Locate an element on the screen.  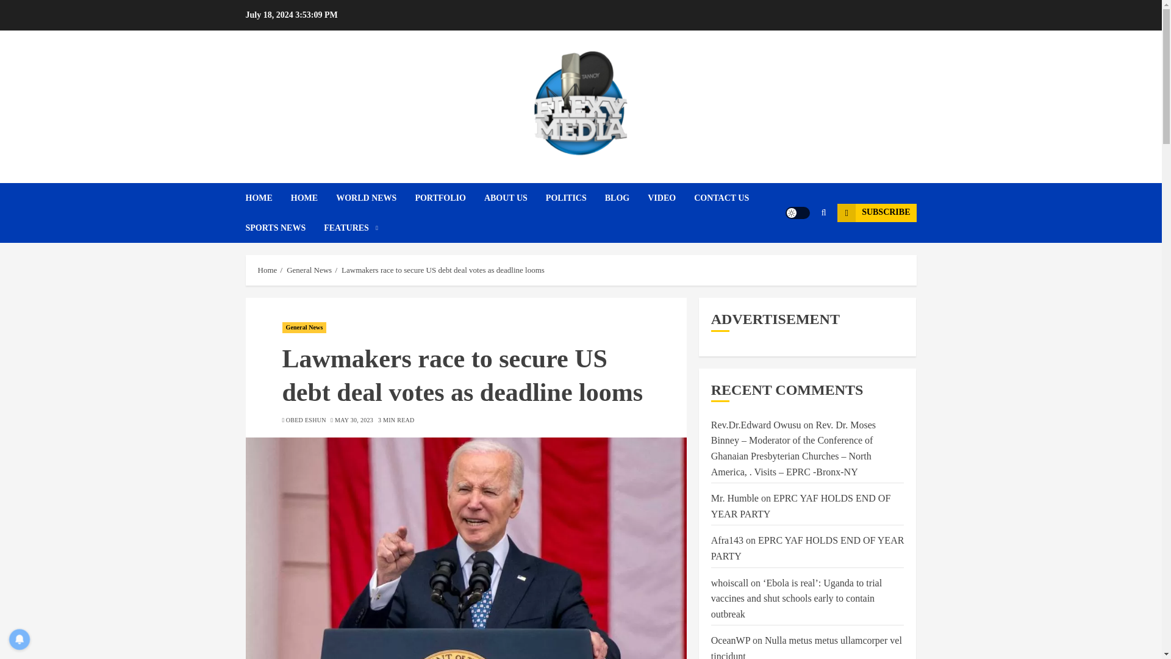
General News is located at coordinates (304, 328).